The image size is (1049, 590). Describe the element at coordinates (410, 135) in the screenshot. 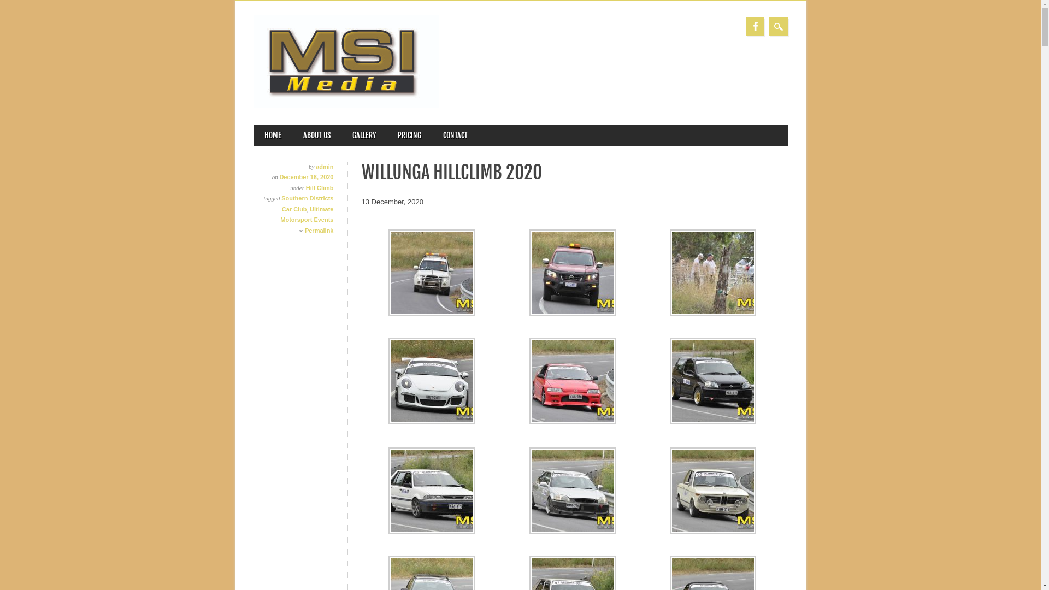

I see `PRICING` at that location.